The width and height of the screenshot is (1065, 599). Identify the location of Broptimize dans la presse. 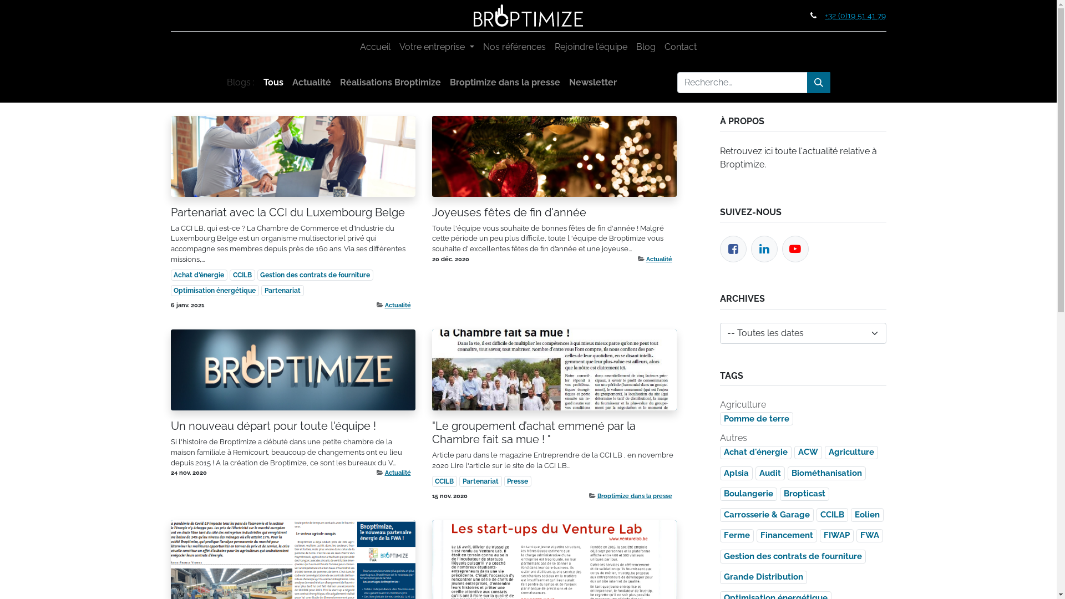
(635, 496).